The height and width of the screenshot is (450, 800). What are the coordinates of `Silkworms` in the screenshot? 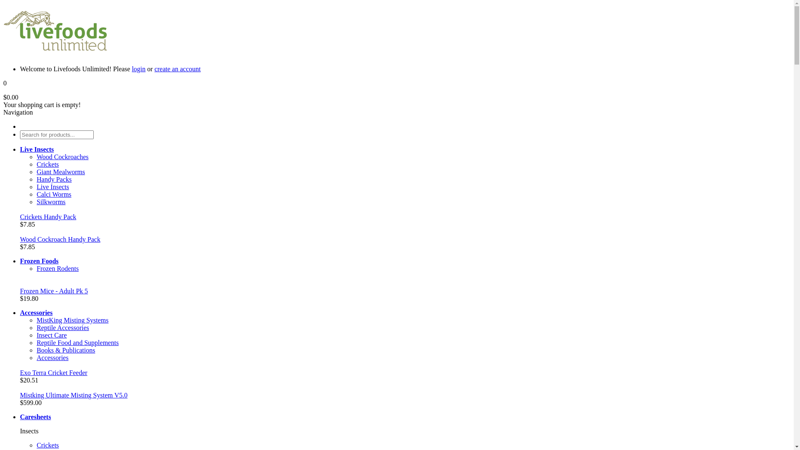 It's located at (51, 202).